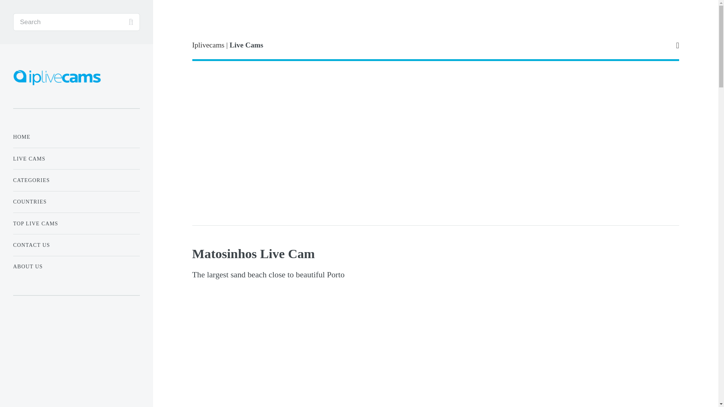  I want to click on CONTACT US, so click(76, 245).